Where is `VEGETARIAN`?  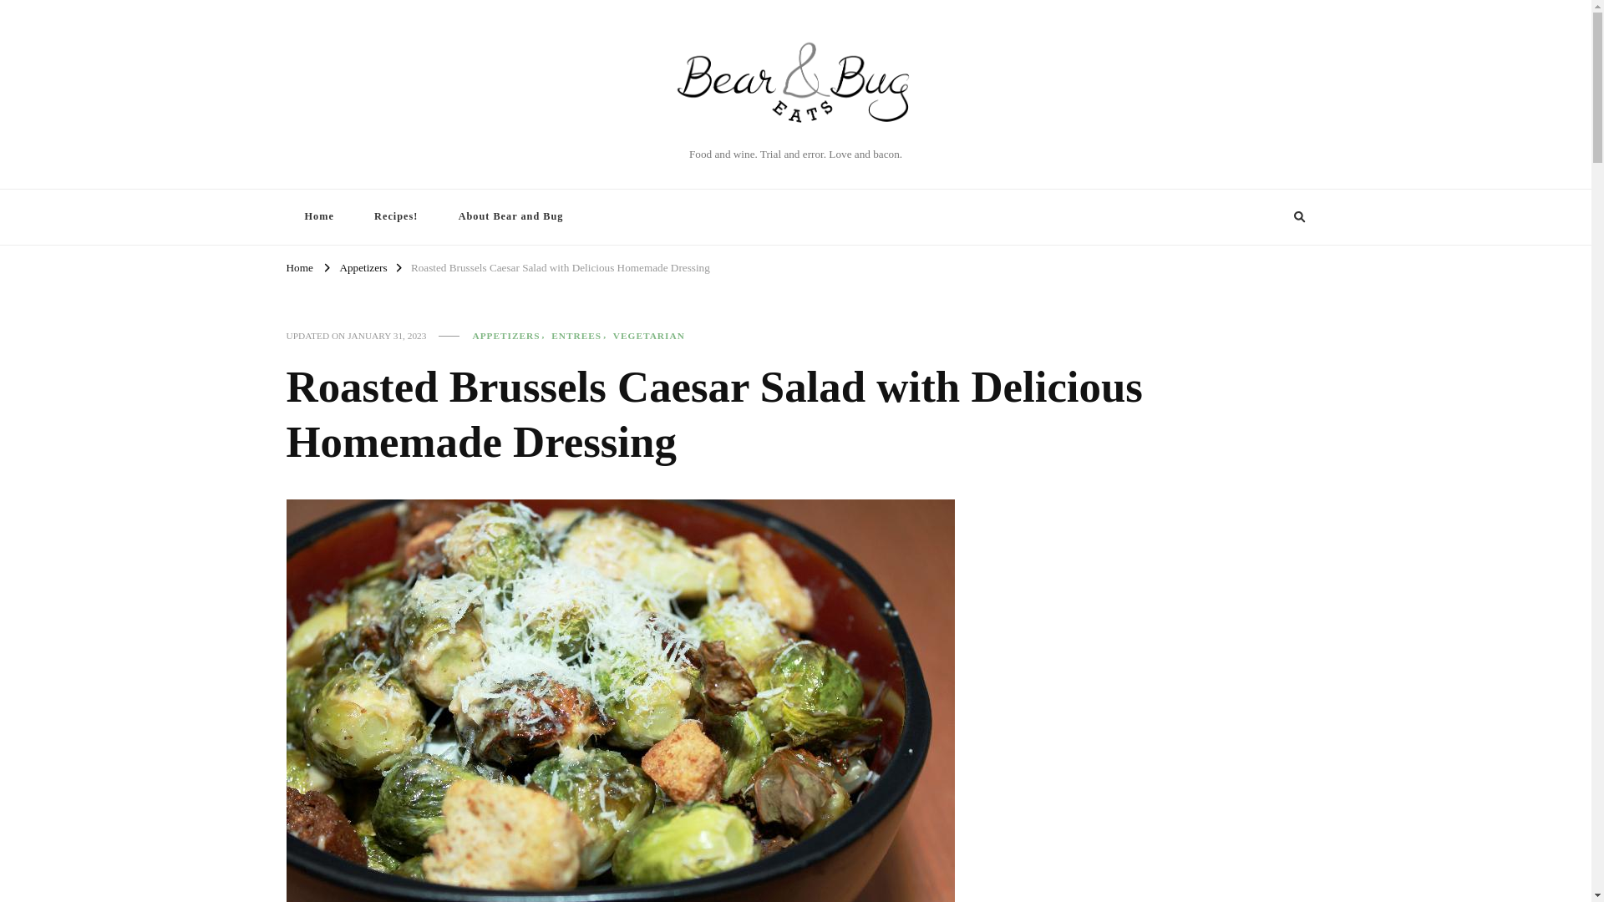 VEGETARIAN is located at coordinates (648, 336).